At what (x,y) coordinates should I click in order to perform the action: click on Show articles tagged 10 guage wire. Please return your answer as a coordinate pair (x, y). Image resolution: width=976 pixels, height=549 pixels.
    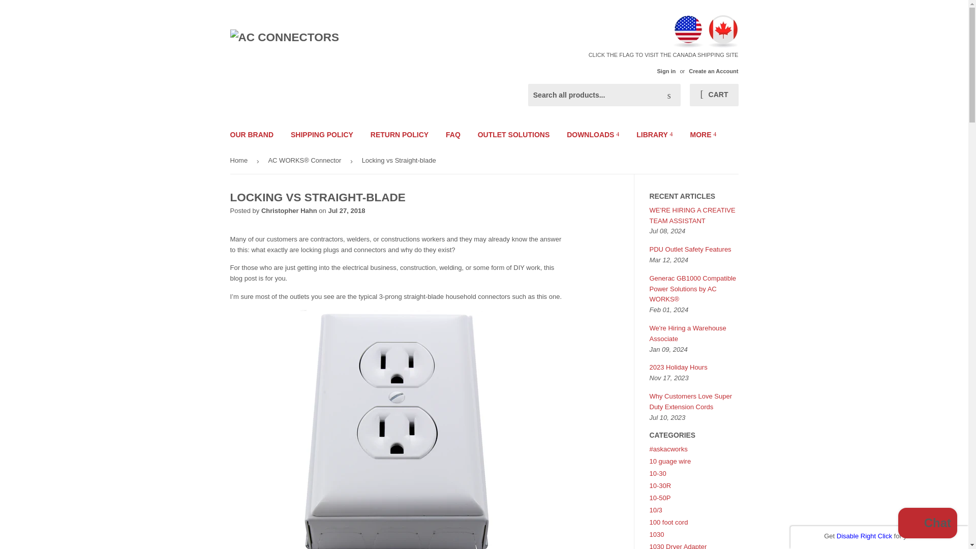
    Looking at the image, I should click on (670, 461).